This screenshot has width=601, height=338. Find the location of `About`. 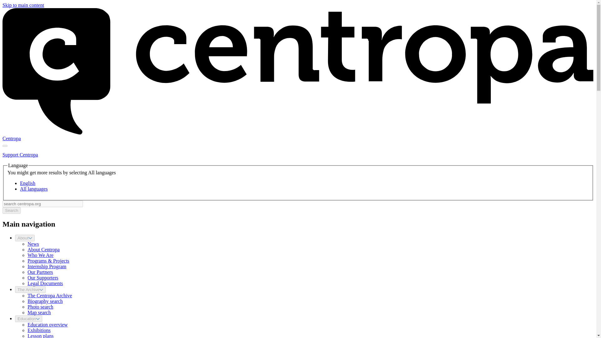

About is located at coordinates (25, 238).